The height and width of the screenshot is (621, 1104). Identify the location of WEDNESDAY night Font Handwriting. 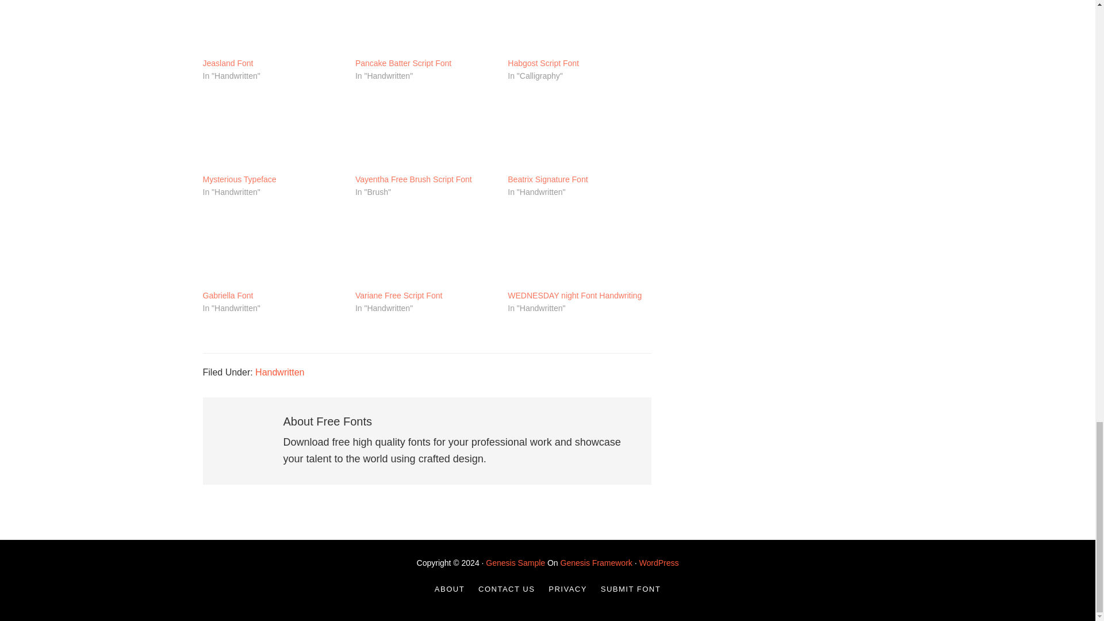
(574, 296).